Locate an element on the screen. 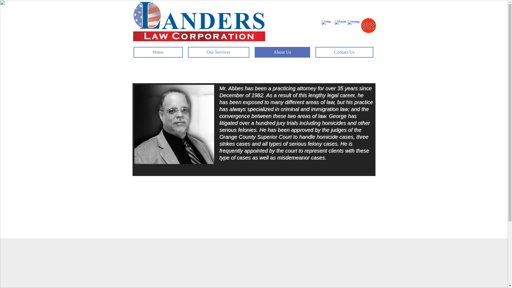 This screenshot has width=512, height=288. Our Services is located at coordinates (218, 52).